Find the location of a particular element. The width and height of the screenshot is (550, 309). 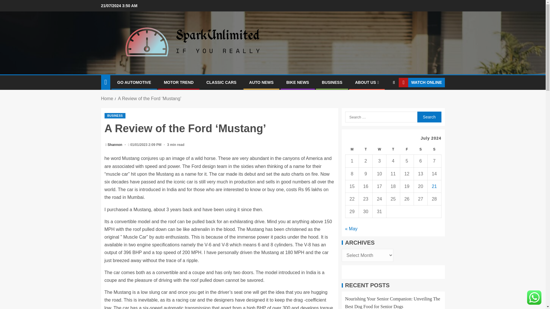

Monday is located at coordinates (352, 149).